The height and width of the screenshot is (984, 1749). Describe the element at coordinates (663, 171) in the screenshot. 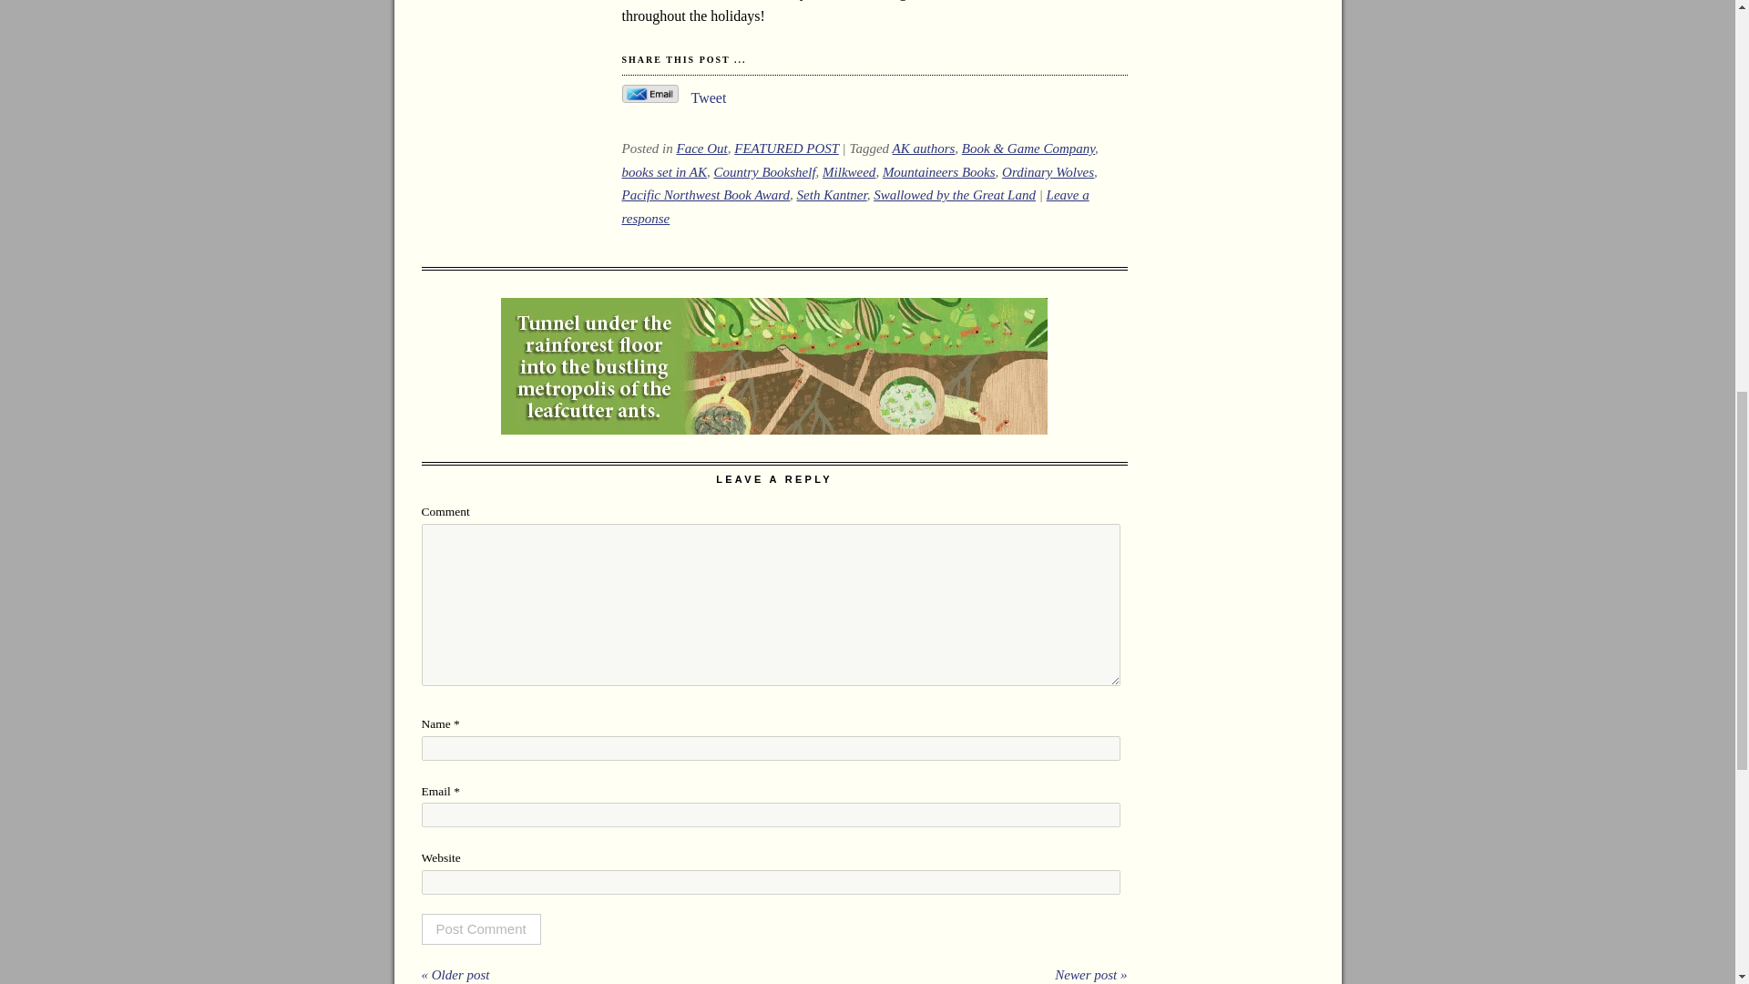

I see `books set in AK` at that location.